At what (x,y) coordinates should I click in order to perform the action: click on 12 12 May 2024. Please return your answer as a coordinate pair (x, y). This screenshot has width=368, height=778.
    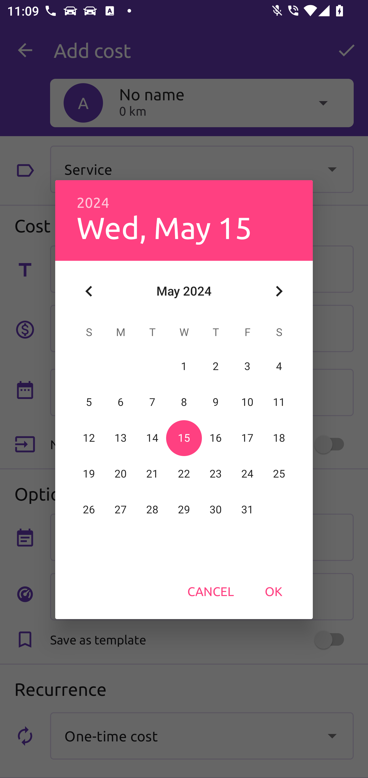
    Looking at the image, I should click on (89, 438).